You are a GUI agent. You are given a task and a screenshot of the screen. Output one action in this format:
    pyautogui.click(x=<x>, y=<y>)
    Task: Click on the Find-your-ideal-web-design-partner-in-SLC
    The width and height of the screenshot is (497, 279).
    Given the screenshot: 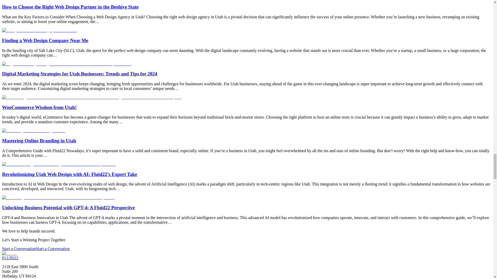 What is the action you would take?
    pyautogui.click(x=39, y=30)
    